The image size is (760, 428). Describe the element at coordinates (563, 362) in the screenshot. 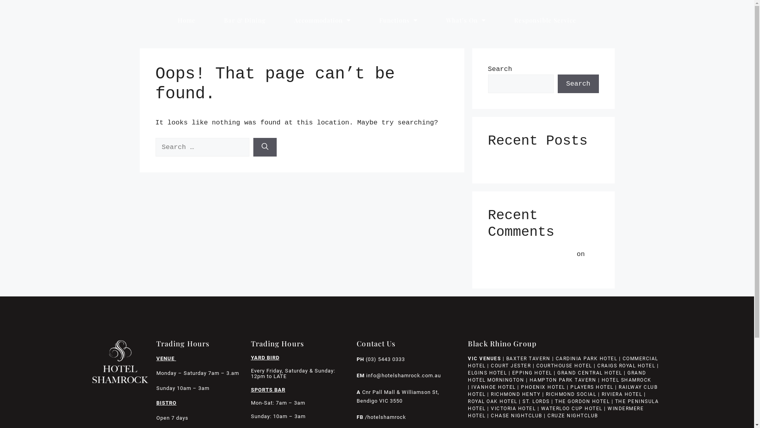

I see `COMMERCIAL HOTEL` at that location.